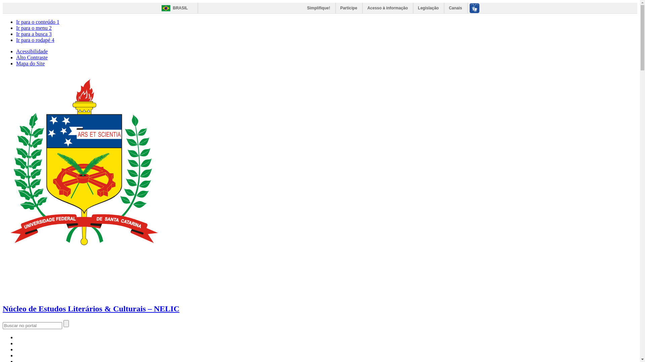  Describe the element at coordinates (30, 64) in the screenshot. I see `Mapa do Site` at that location.